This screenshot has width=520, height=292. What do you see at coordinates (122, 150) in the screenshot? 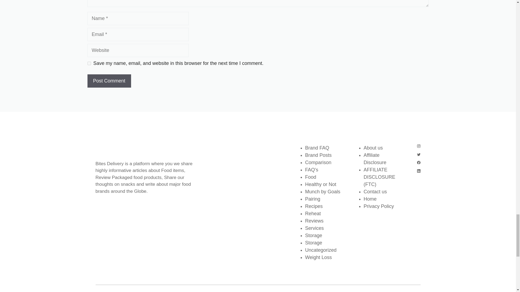
I see `grayscalesmall` at bounding box center [122, 150].